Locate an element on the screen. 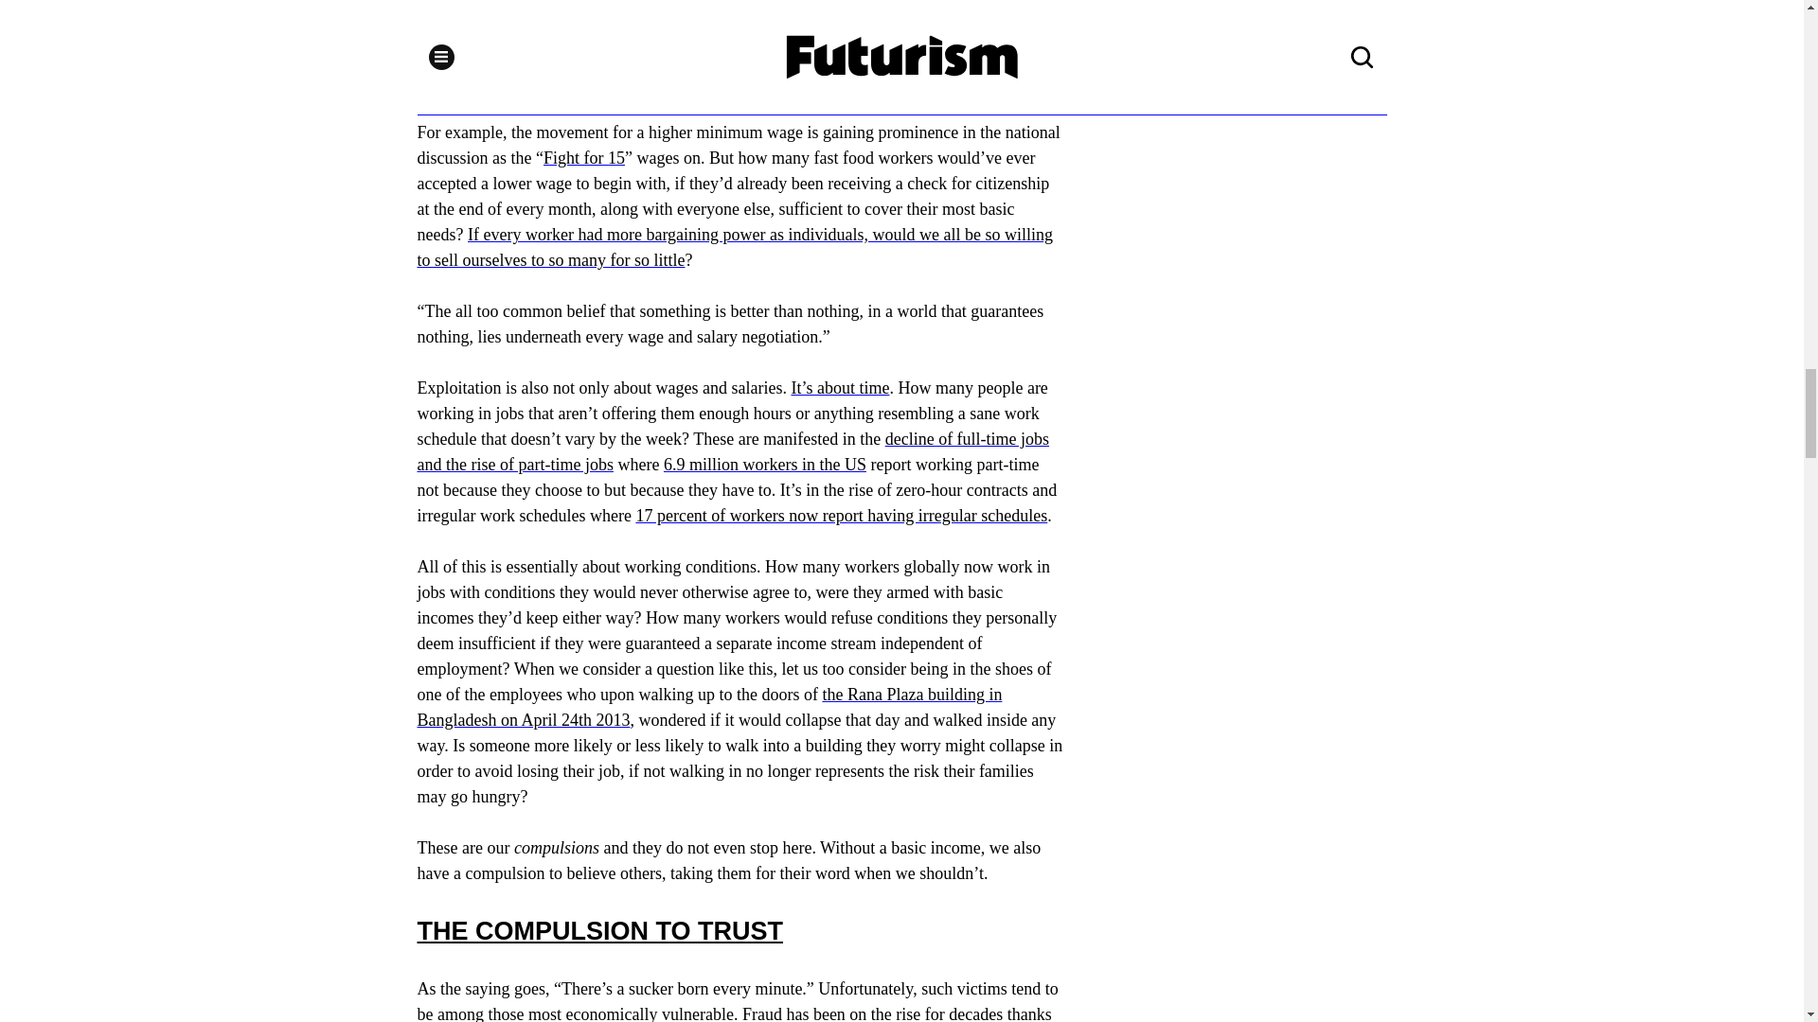  decline of full-time jobs and the rise of part-time jobs is located at coordinates (732, 451).